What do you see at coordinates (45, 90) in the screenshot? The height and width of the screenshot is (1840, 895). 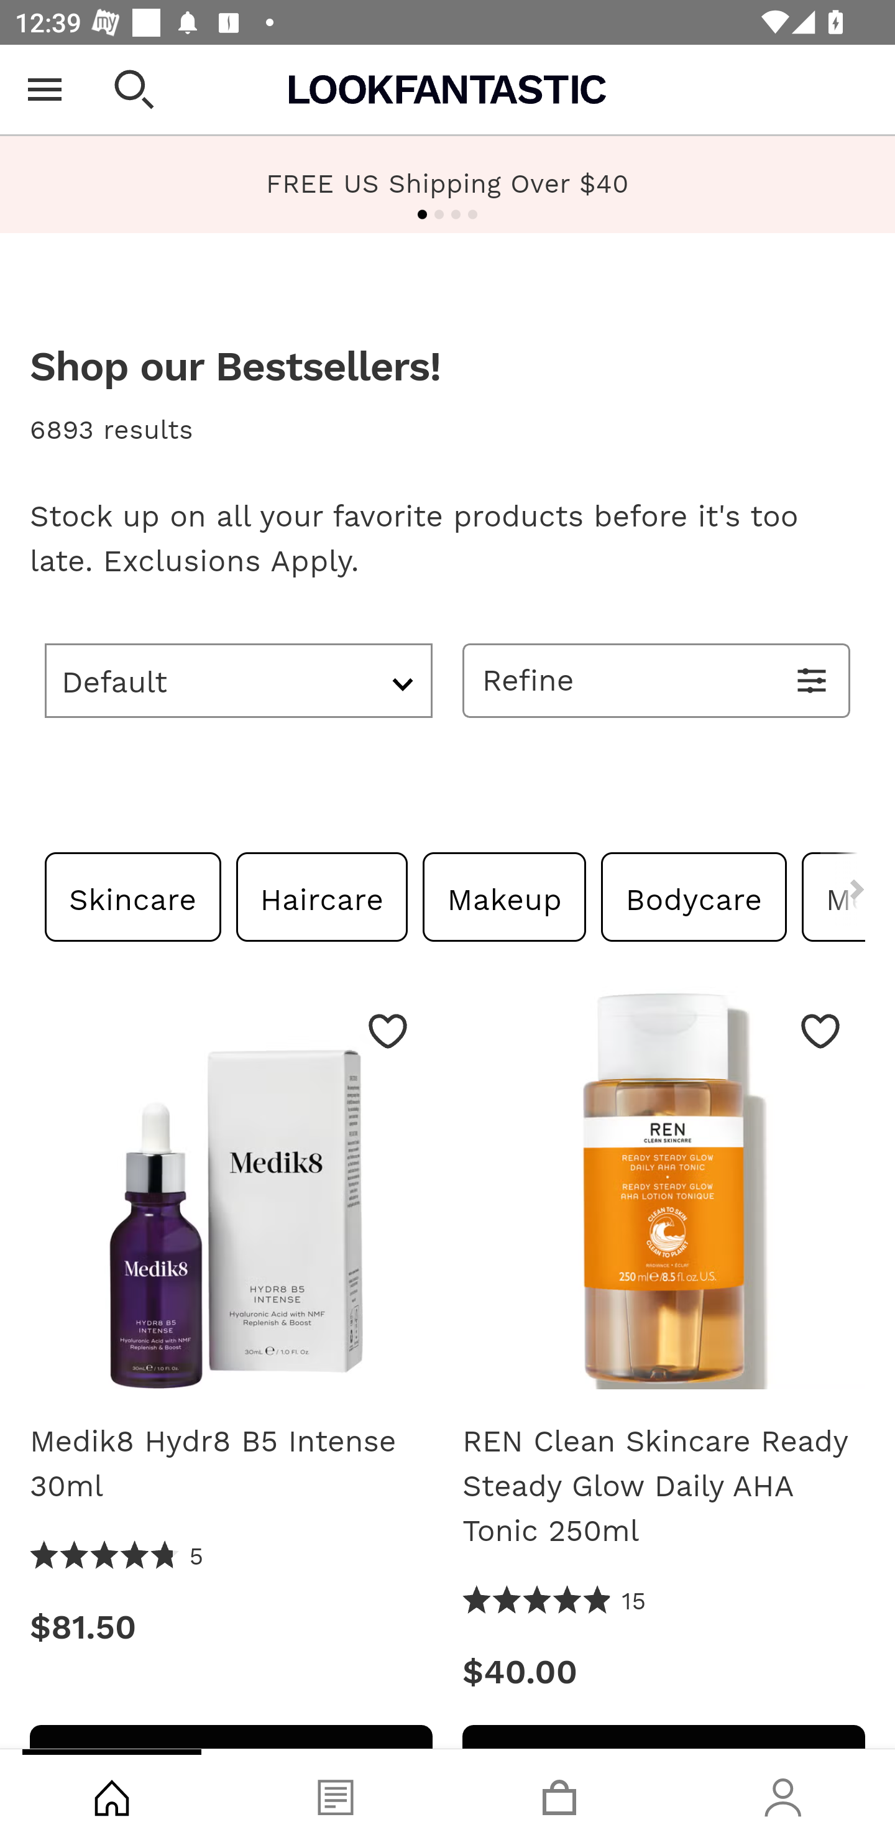 I see `Open Menu` at bounding box center [45, 90].